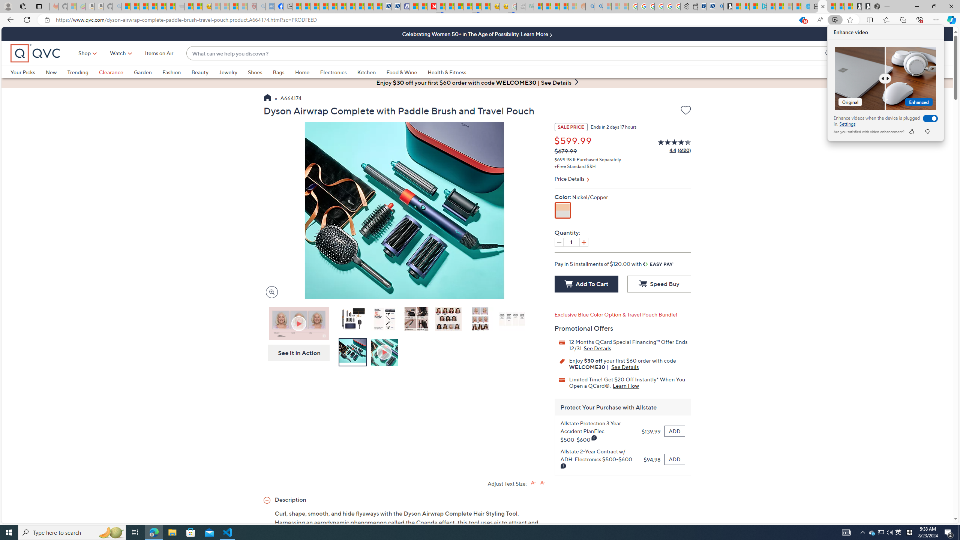  Describe the element at coordinates (909, 532) in the screenshot. I see `Dyson Airwrap Complete with Paddle Brush and Travel Pouch` at that location.